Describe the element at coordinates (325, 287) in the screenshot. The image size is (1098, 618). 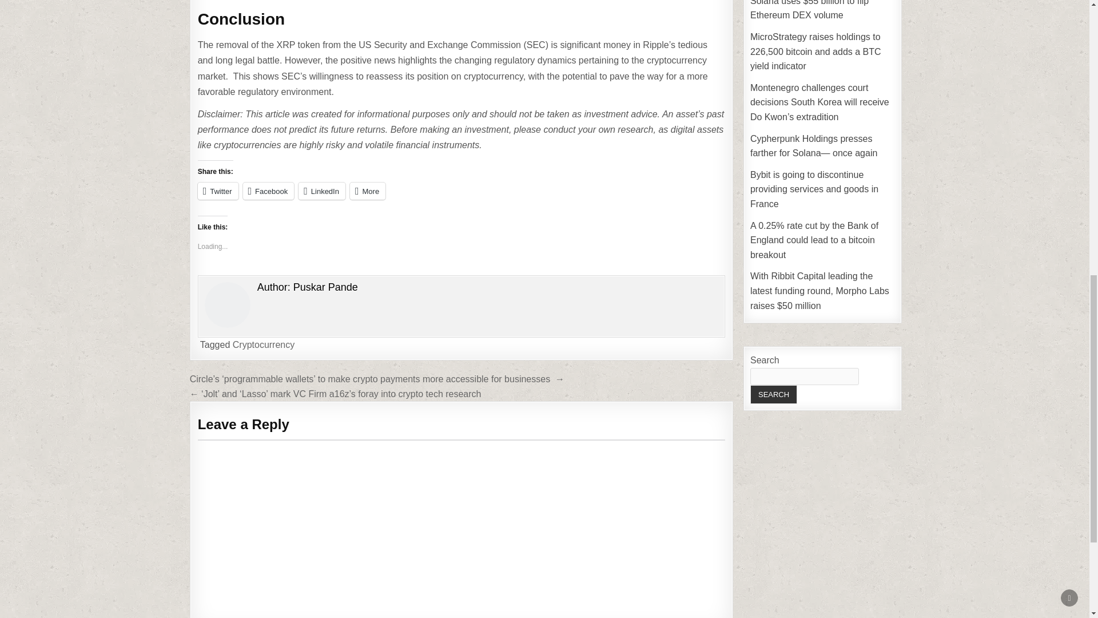
I see `Puskar Pande` at that location.